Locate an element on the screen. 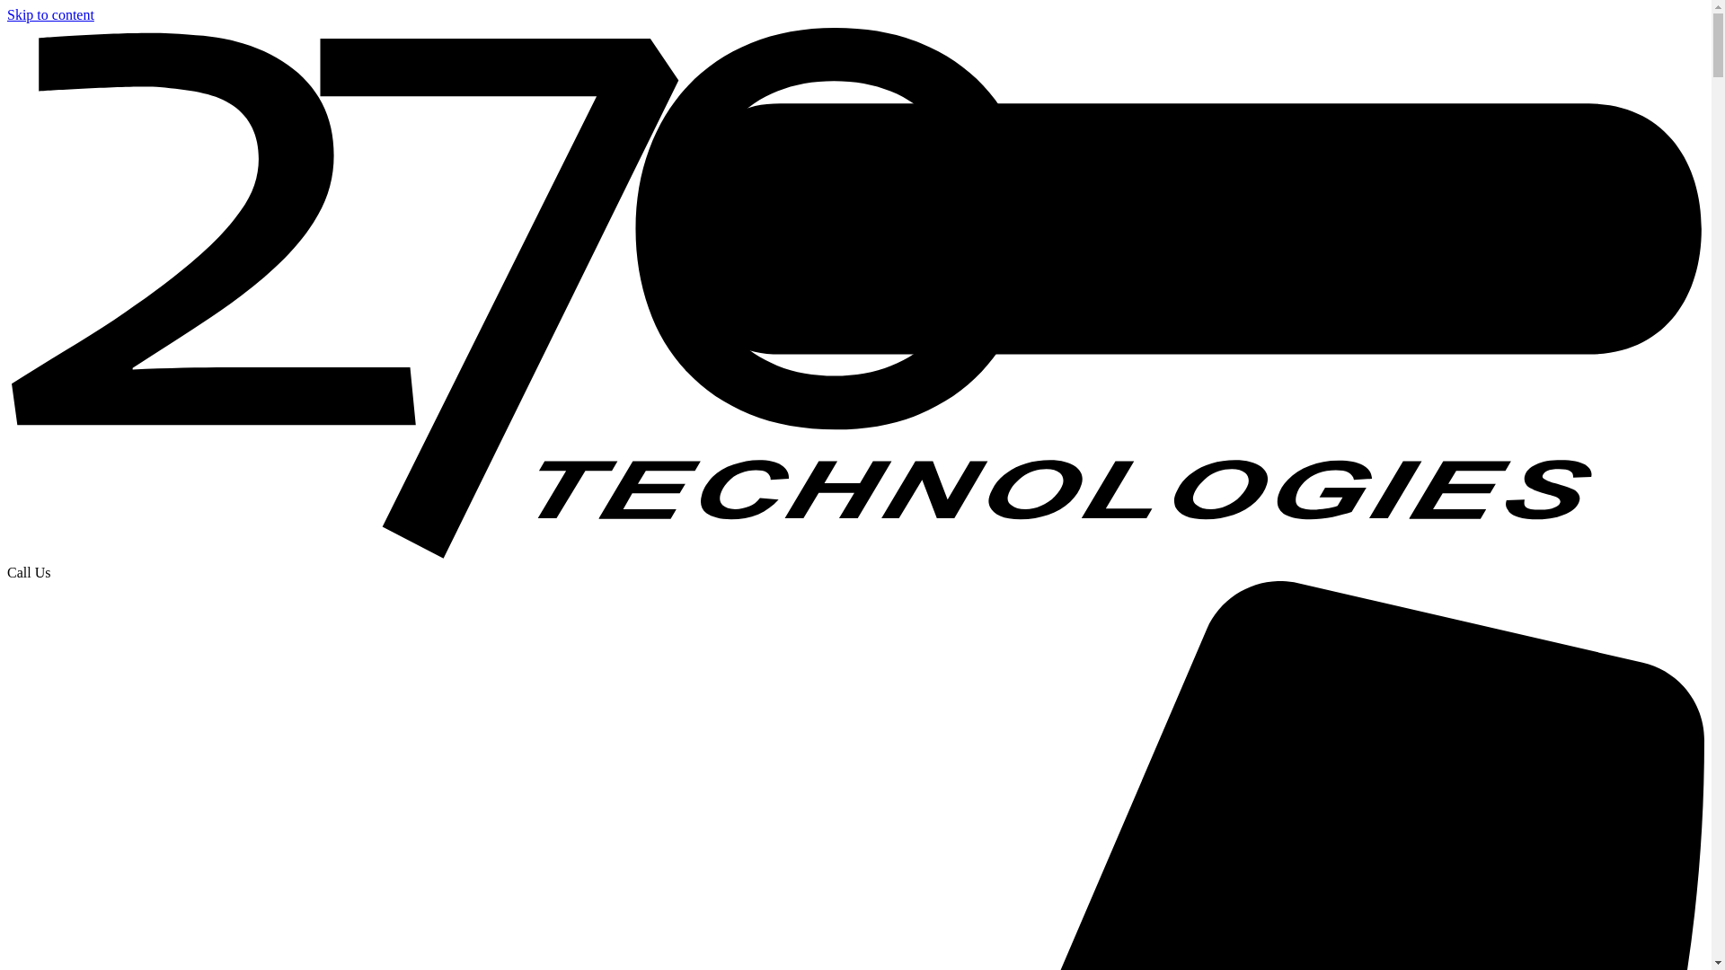 The width and height of the screenshot is (1725, 970). 270net Technologies is located at coordinates (855, 557).